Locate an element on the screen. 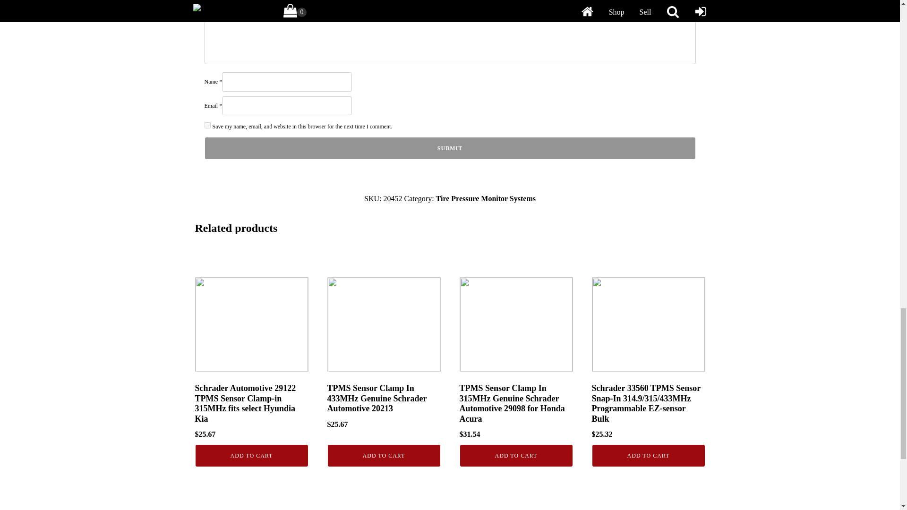 The width and height of the screenshot is (907, 510). Tire Pressure Monitor Systems is located at coordinates (486, 198).